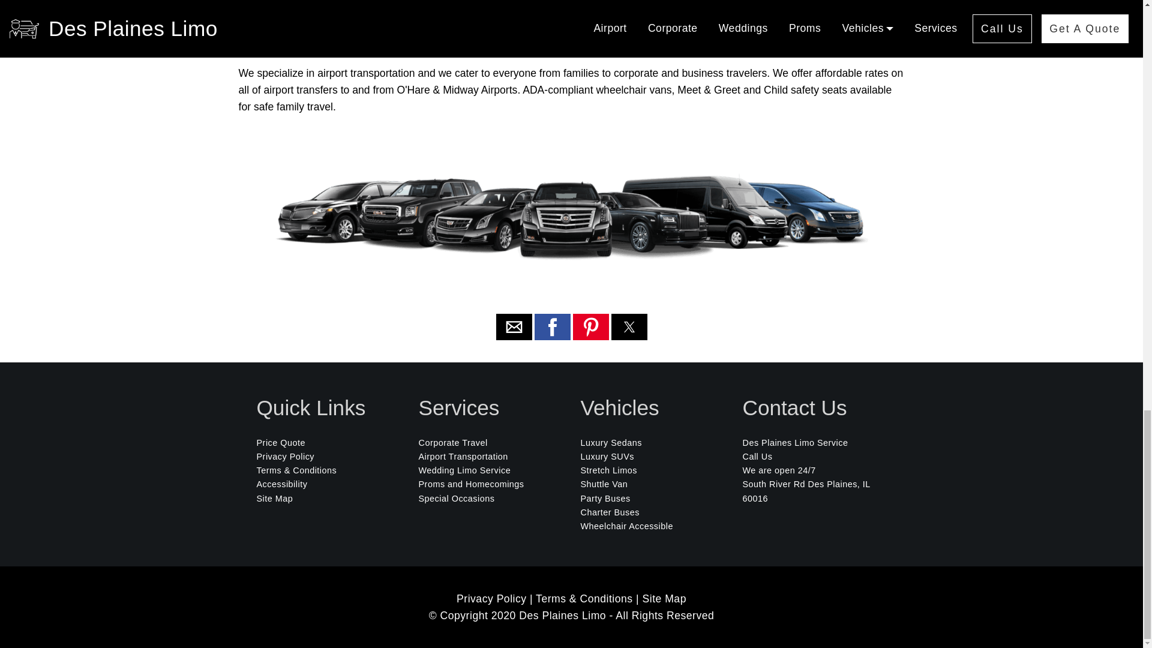 The height and width of the screenshot is (648, 1152). I want to click on Airport Transportation, so click(463, 456).